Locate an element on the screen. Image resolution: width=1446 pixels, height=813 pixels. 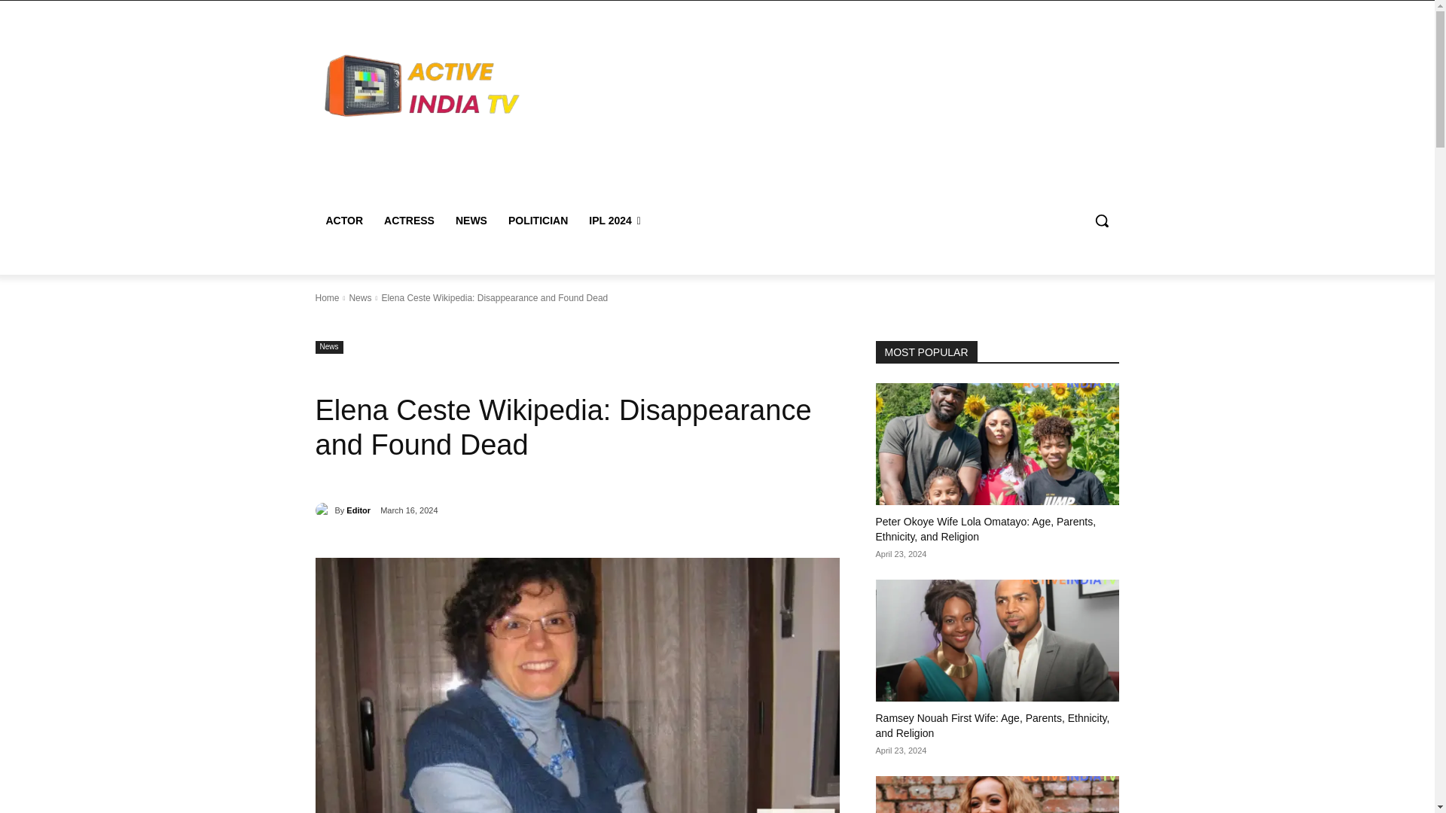
View all posts in News is located at coordinates (360, 297).